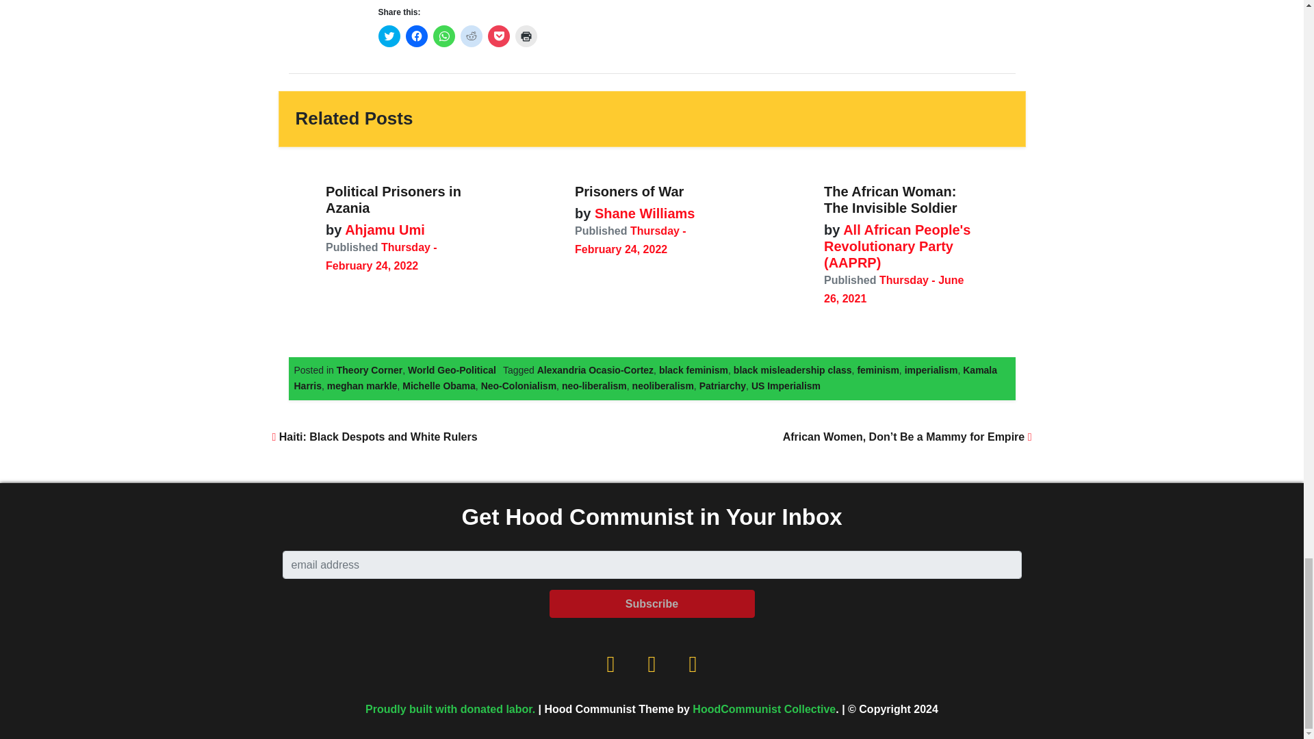  I want to click on The African Woman: The Invisible Soldier, so click(890, 200).